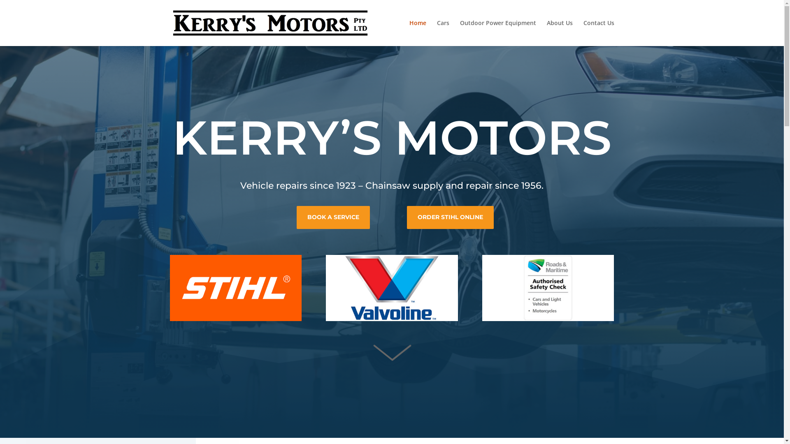  What do you see at coordinates (599, 33) in the screenshot?
I see `Contact Us` at bounding box center [599, 33].